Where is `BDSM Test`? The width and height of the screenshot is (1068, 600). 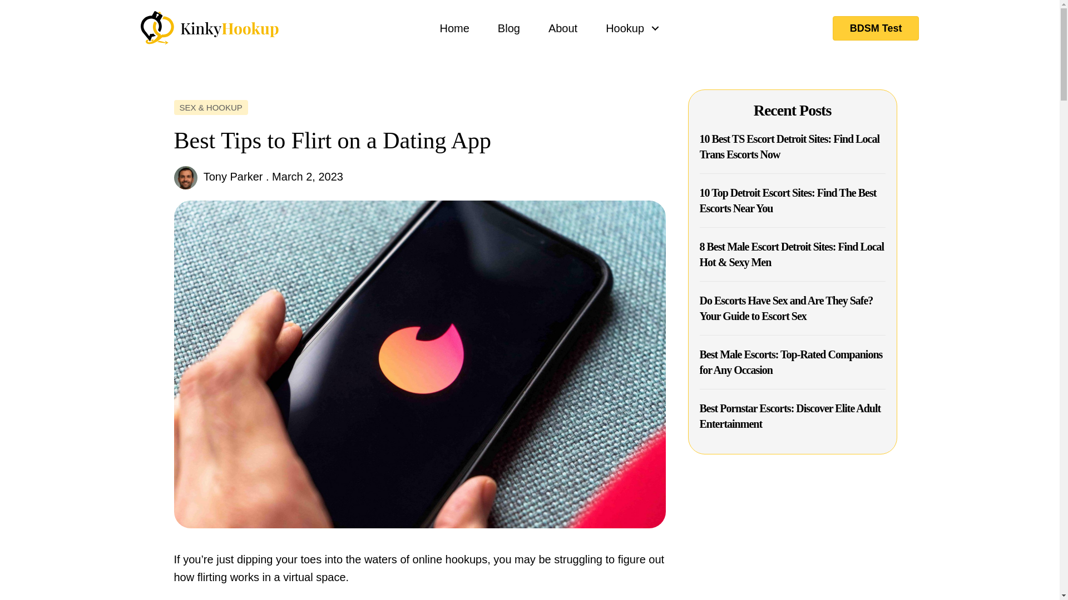 BDSM Test is located at coordinates (876, 28).